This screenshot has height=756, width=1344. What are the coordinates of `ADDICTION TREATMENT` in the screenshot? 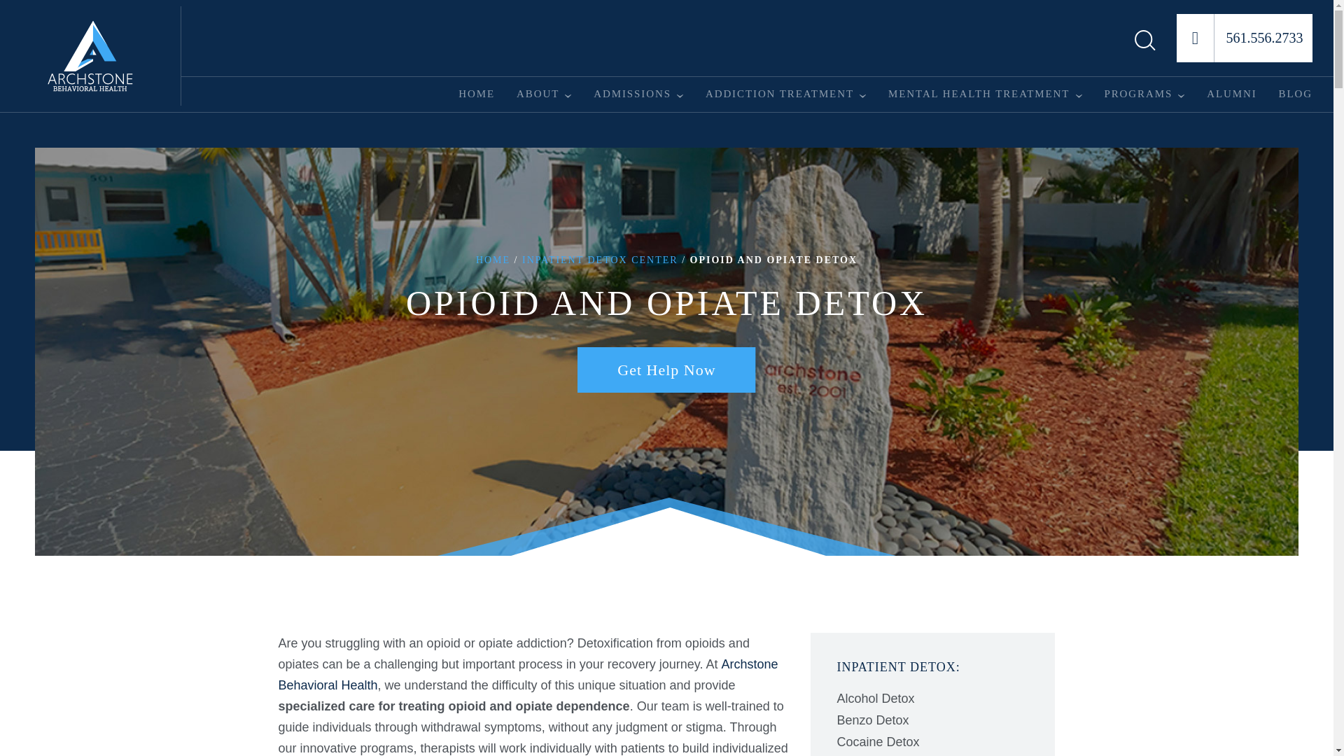 It's located at (780, 94).